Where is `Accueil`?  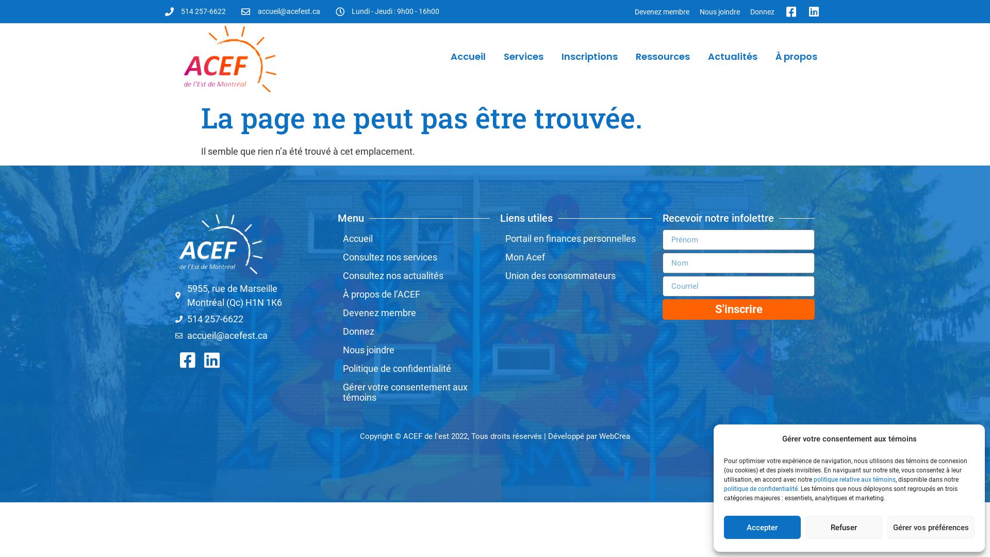
Accueil is located at coordinates (468, 57).